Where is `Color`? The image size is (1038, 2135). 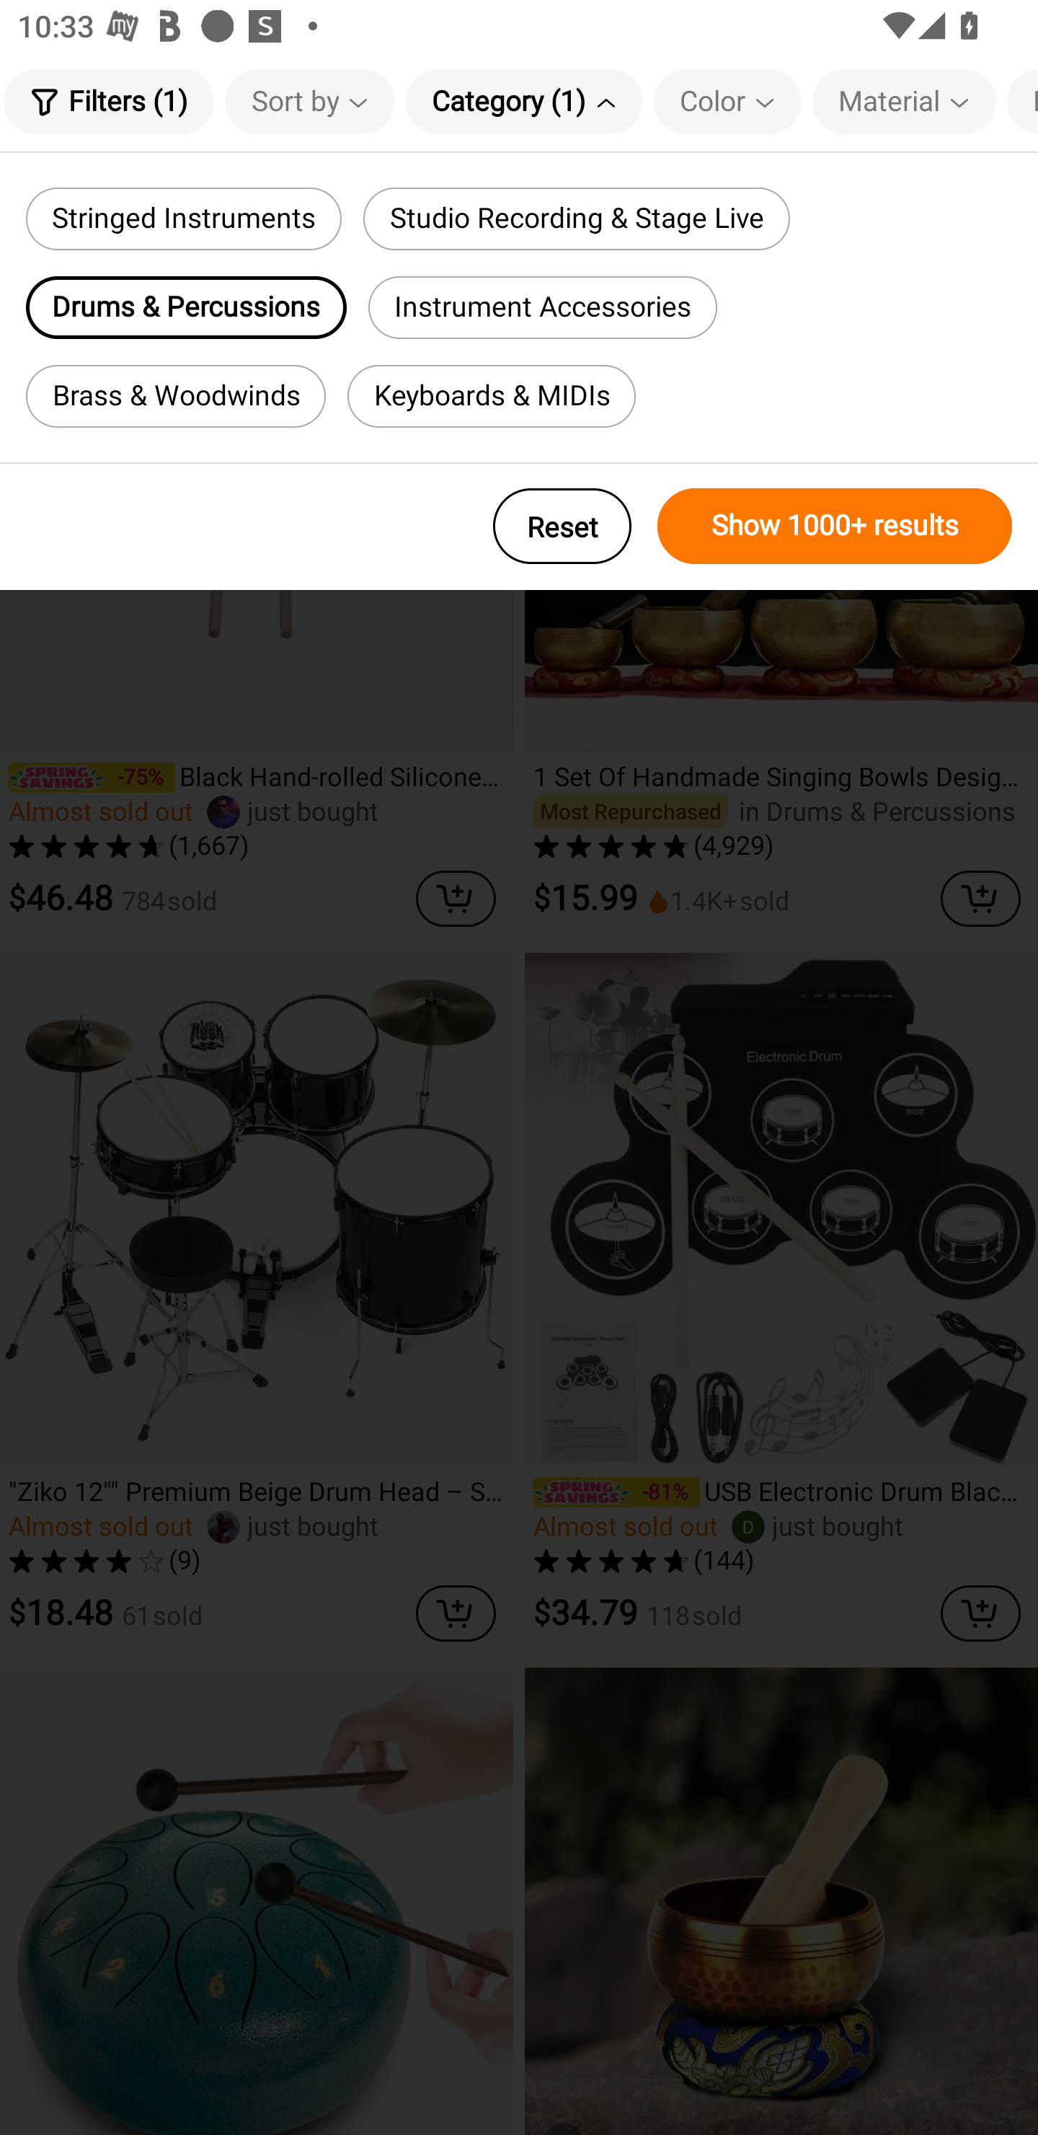
Color is located at coordinates (727, 101).